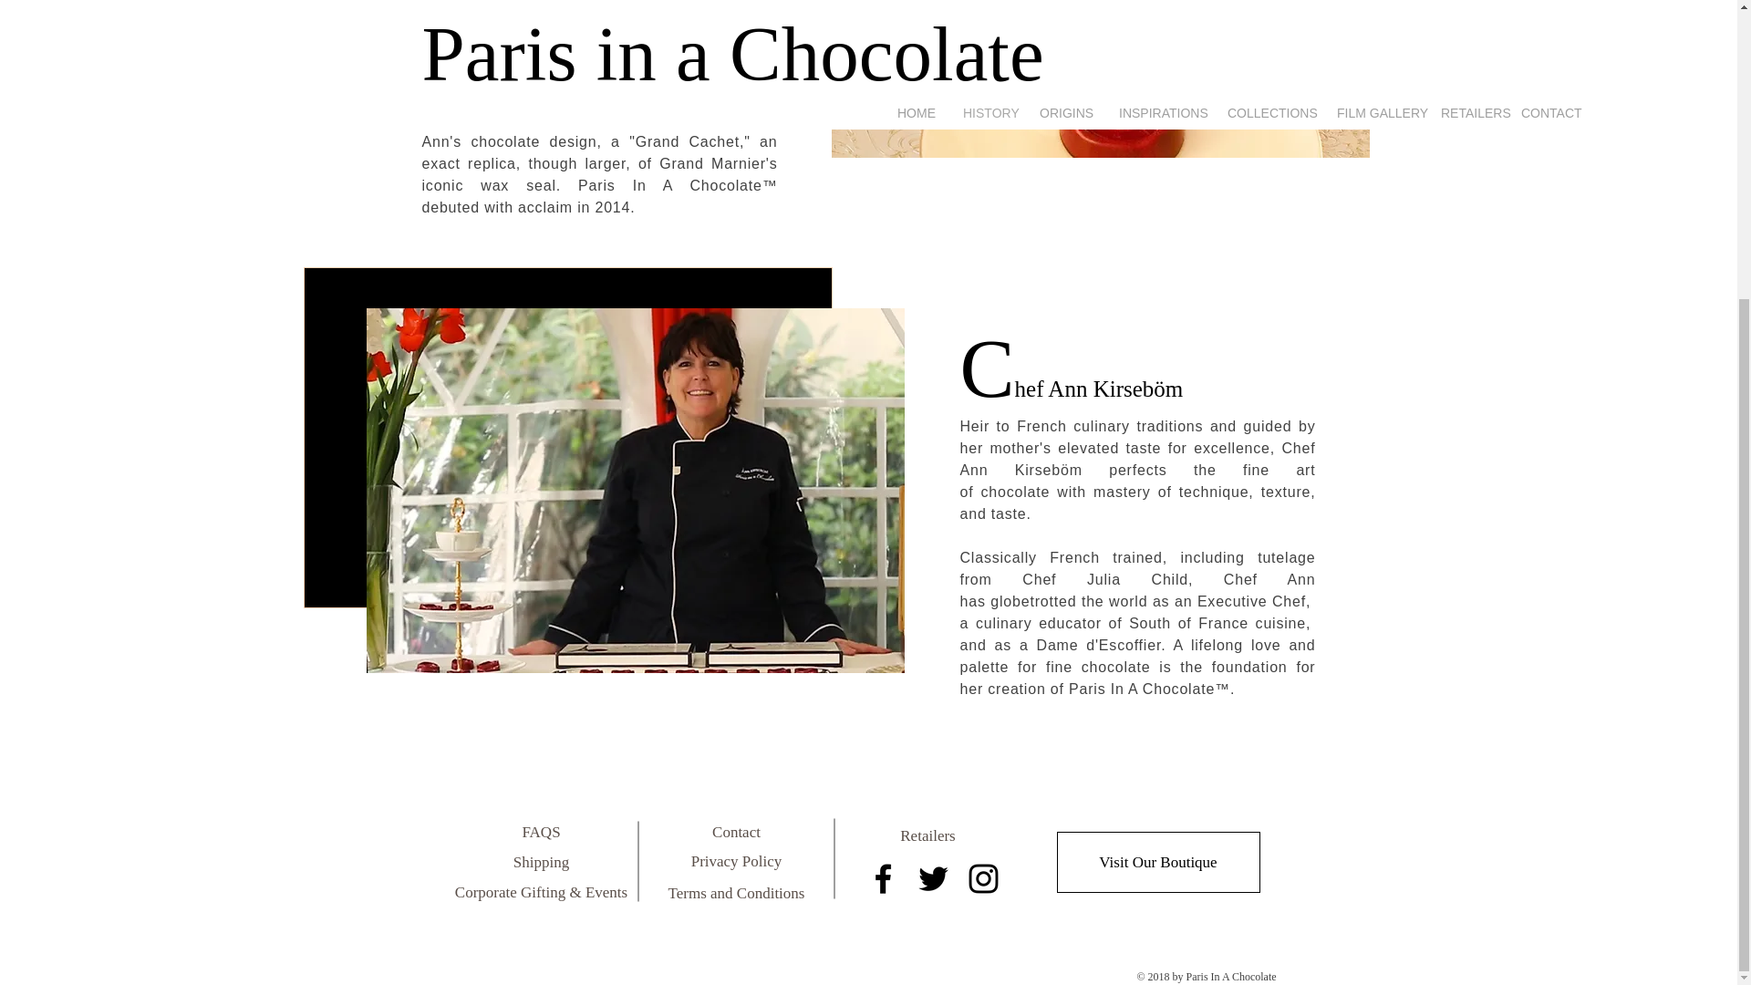 The width and height of the screenshot is (1751, 985). Describe the element at coordinates (735, 832) in the screenshot. I see `Contact` at that location.